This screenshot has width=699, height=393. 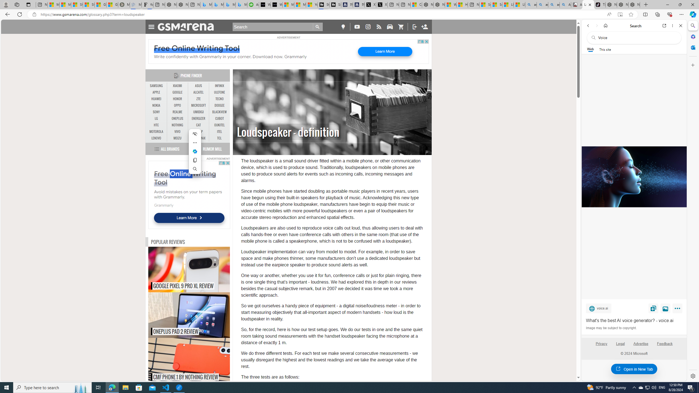 I want to click on OUKITEL, so click(x=220, y=125).